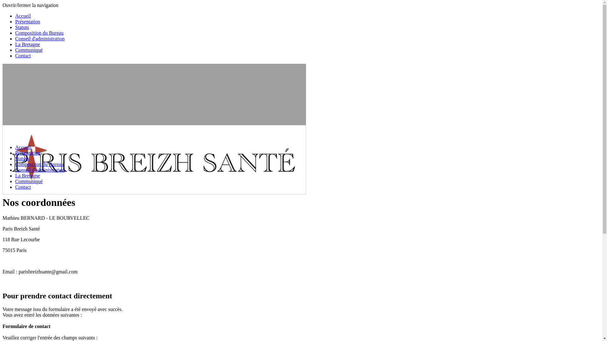  Describe the element at coordinates (28, 176) in the screenshot. I see `La Bretagne` at that location.